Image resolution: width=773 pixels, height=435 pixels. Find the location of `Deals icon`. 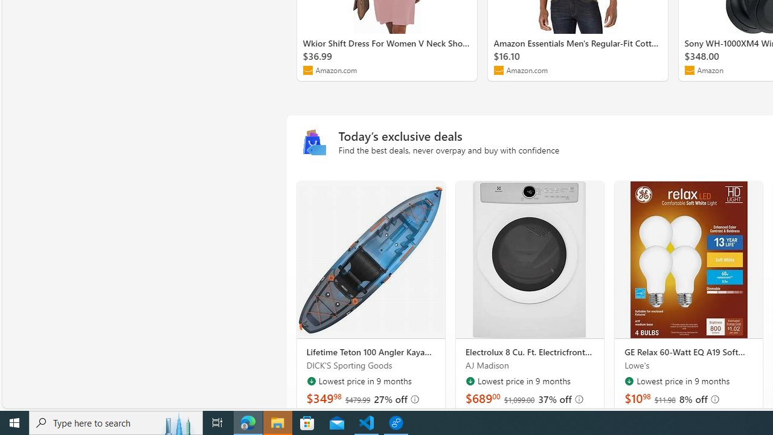

Deals icon is located at coordinates (314, 143).